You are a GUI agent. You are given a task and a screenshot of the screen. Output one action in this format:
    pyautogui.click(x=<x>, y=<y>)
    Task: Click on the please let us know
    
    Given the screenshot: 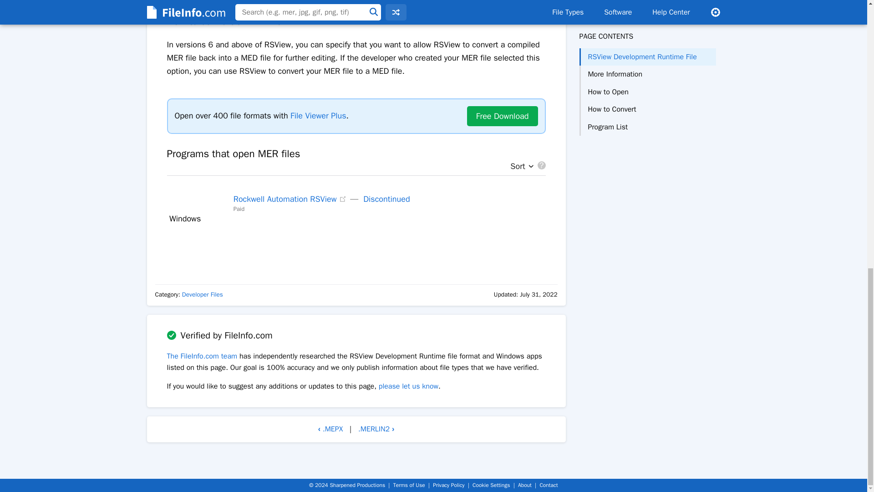 What is the action you would take?
    pyautogui.click(x=408, y=386)
    